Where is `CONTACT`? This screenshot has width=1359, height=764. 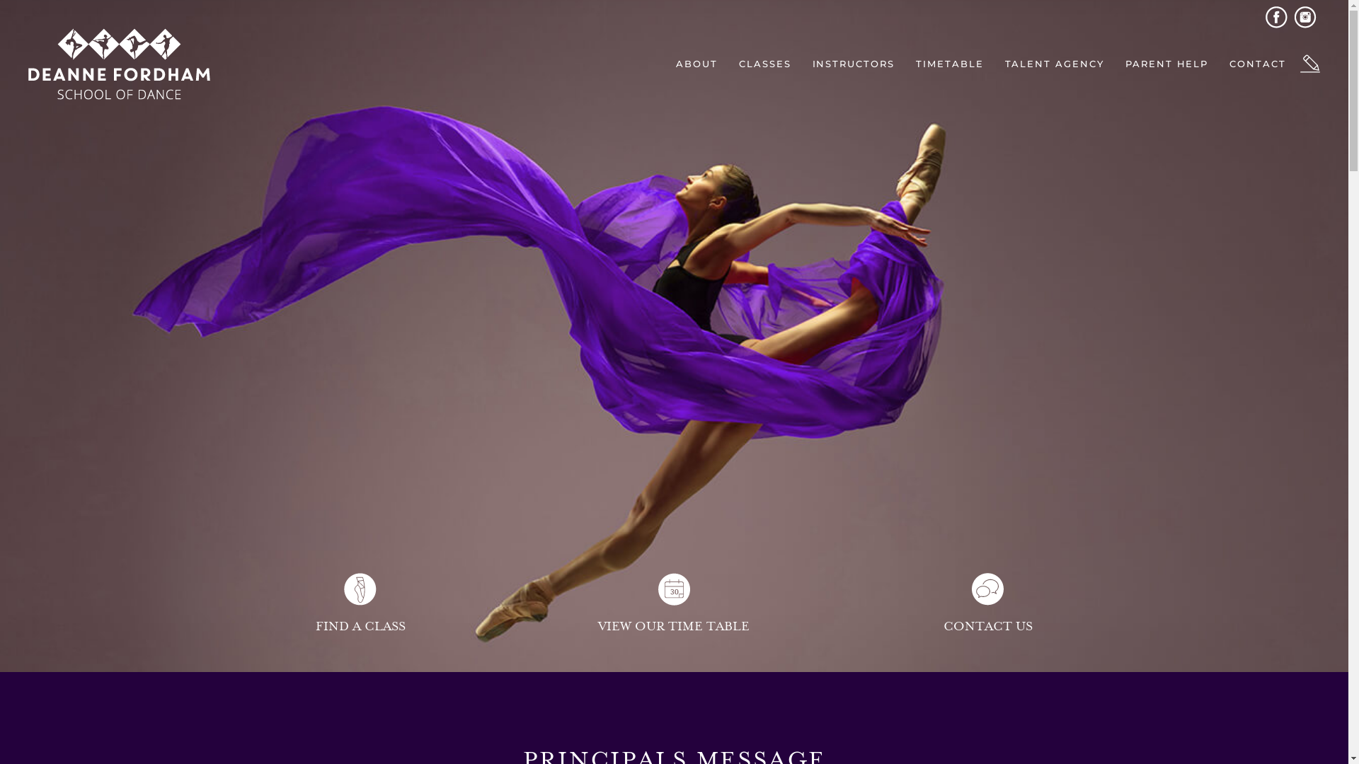 CONTACT is located at coordinates (1258, 64).